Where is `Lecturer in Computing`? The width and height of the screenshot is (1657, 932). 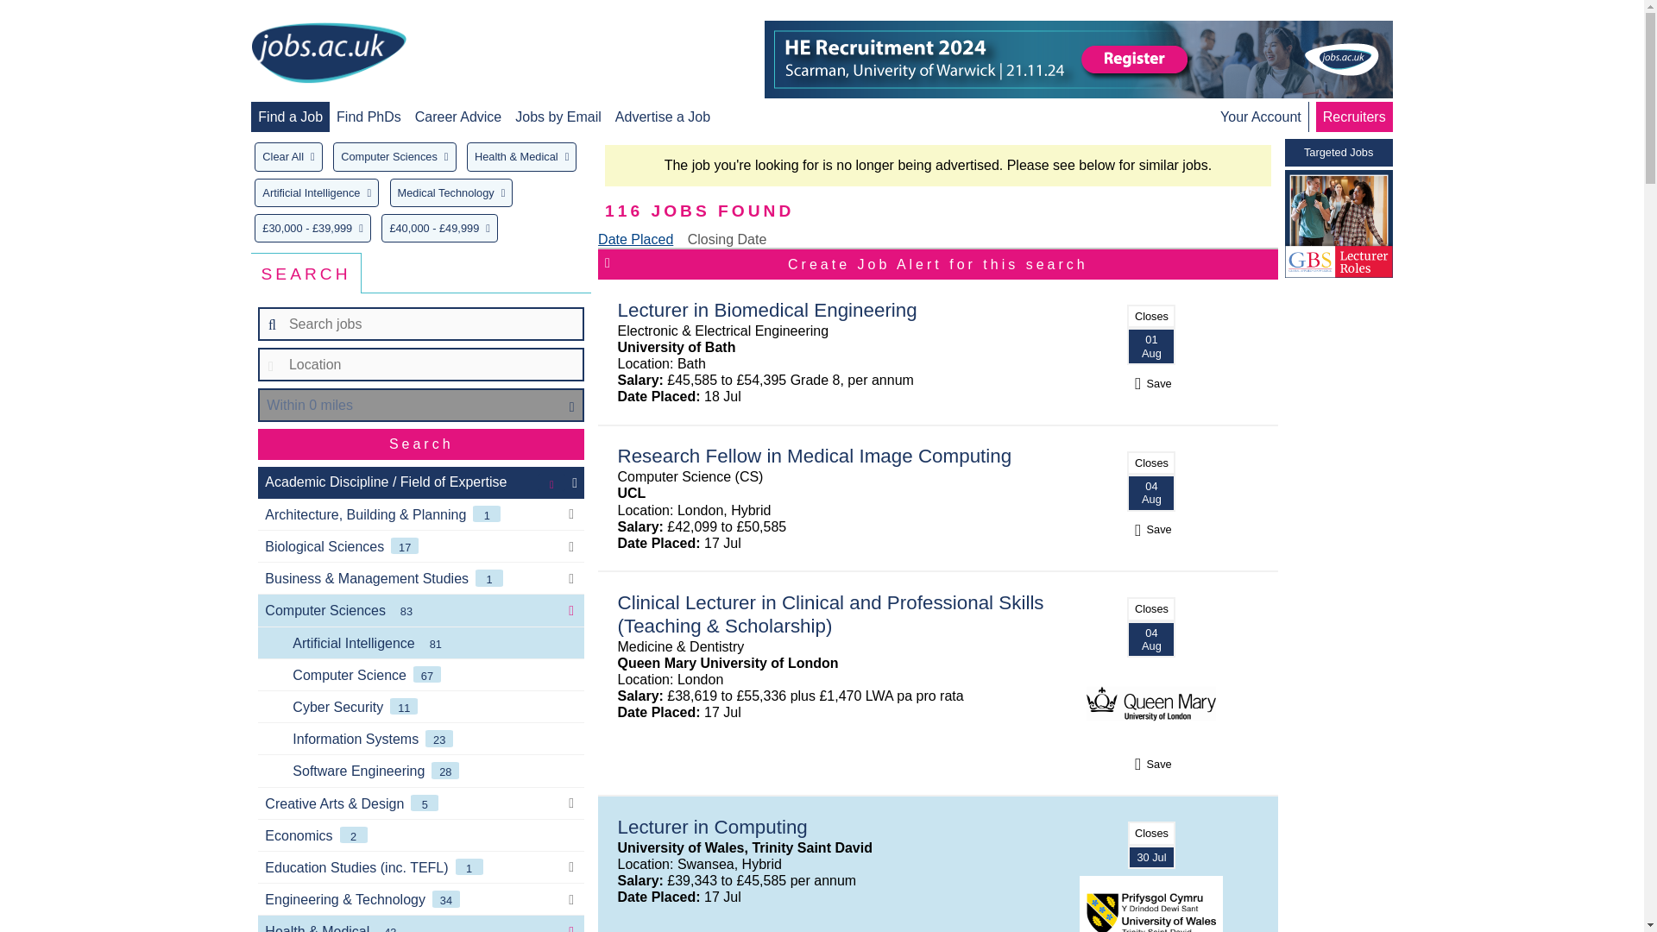 Lecturer in Computing is located at coordinates (713, 827).